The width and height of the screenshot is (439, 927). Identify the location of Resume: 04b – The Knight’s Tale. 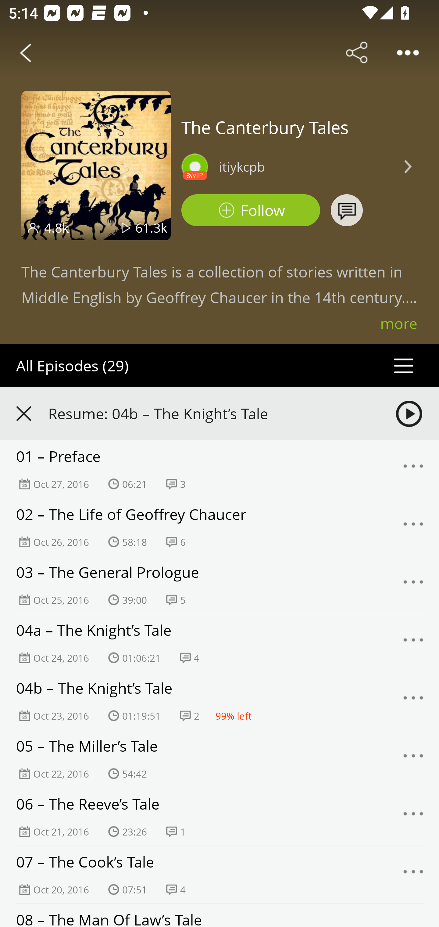
(220, 413).